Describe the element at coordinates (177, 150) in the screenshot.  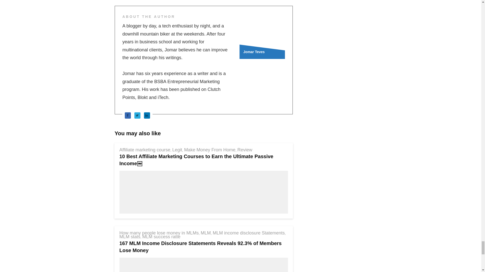
I see `Legit` at that location.